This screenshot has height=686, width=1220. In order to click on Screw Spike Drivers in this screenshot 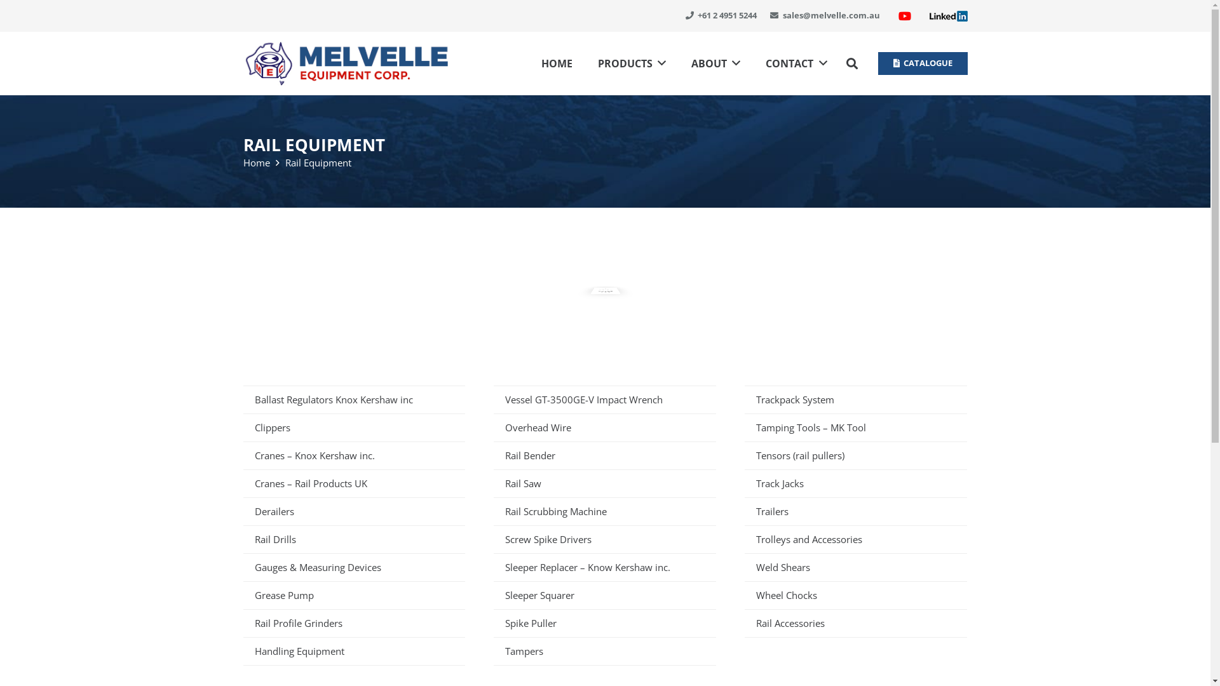, I will do `click(605, 539)`.